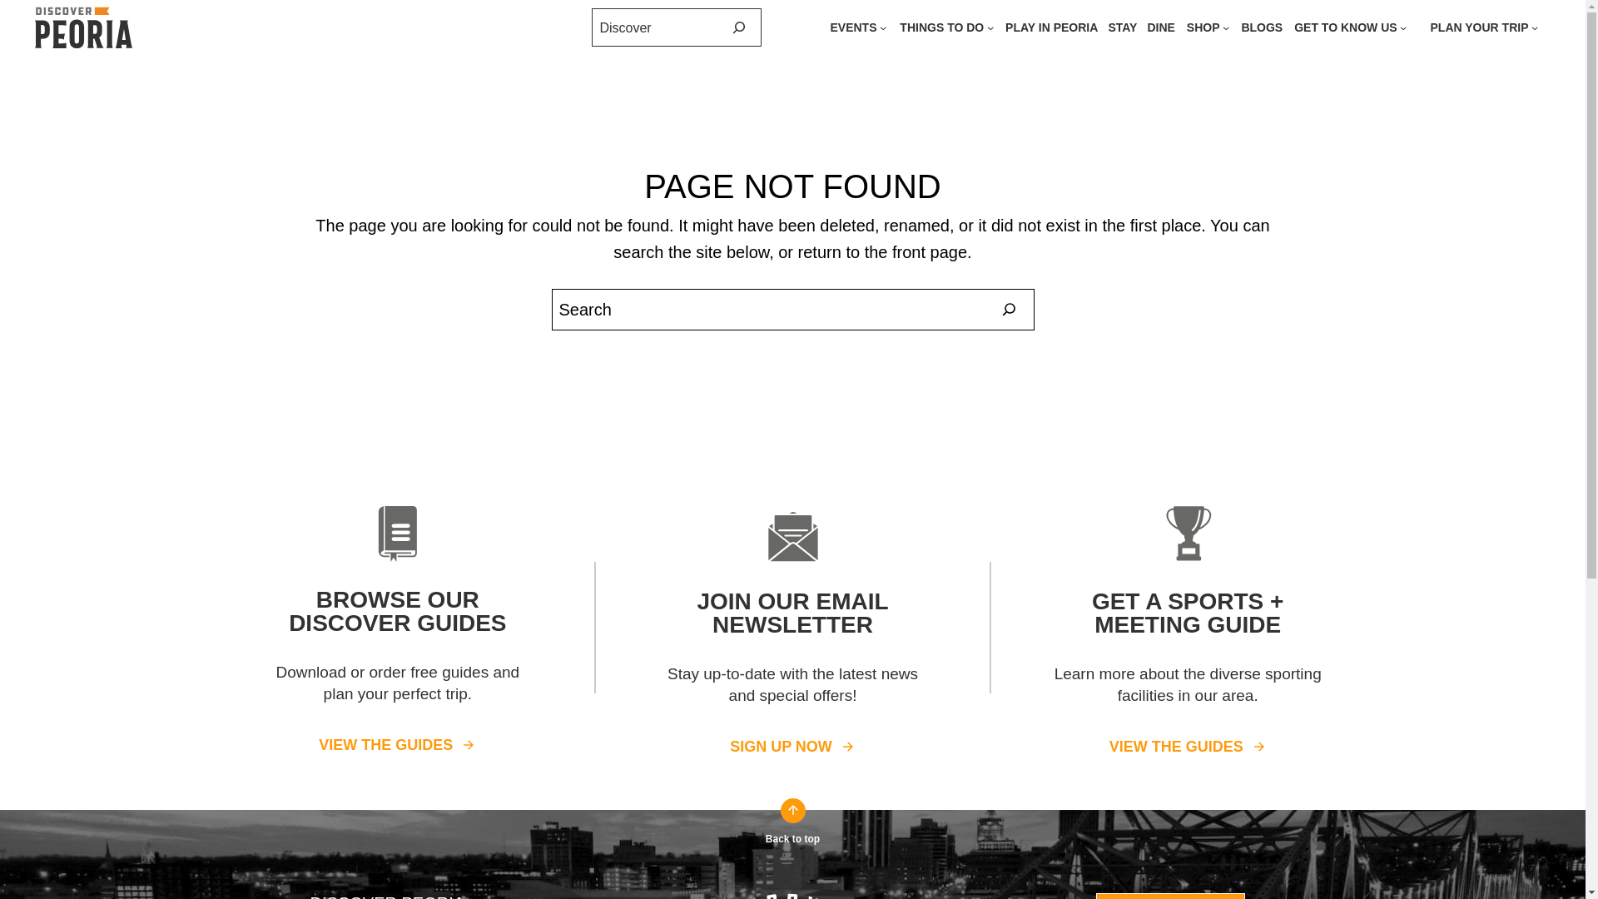 This screenshot has height=899, width=1598. I want to click on DINE, so click(1160, 27).